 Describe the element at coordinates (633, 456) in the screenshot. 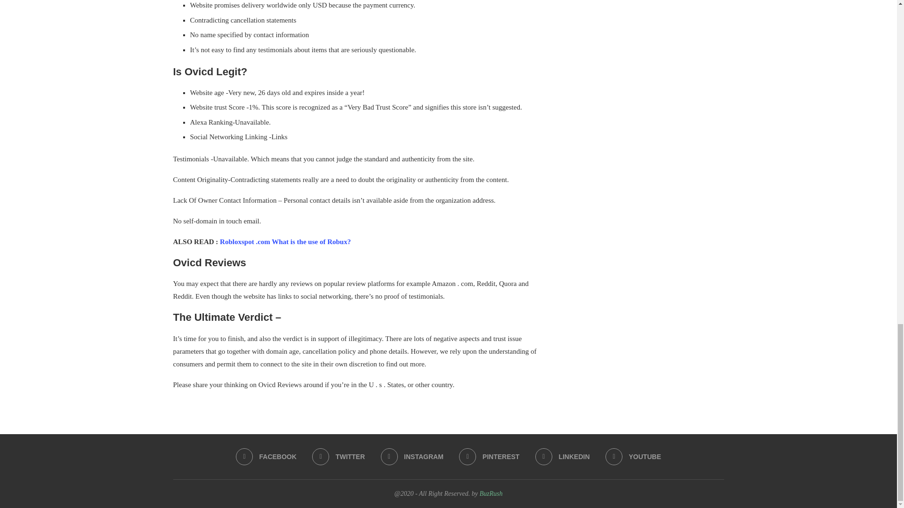

I see `YOUTUBE` at that location.